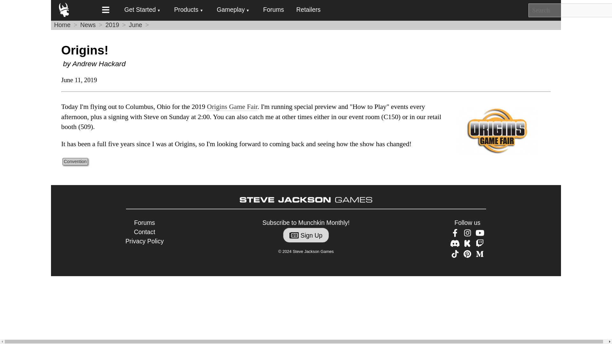 The height and width of the screenshot is (344, 612). I want to click on Convention, so click(75, 161).